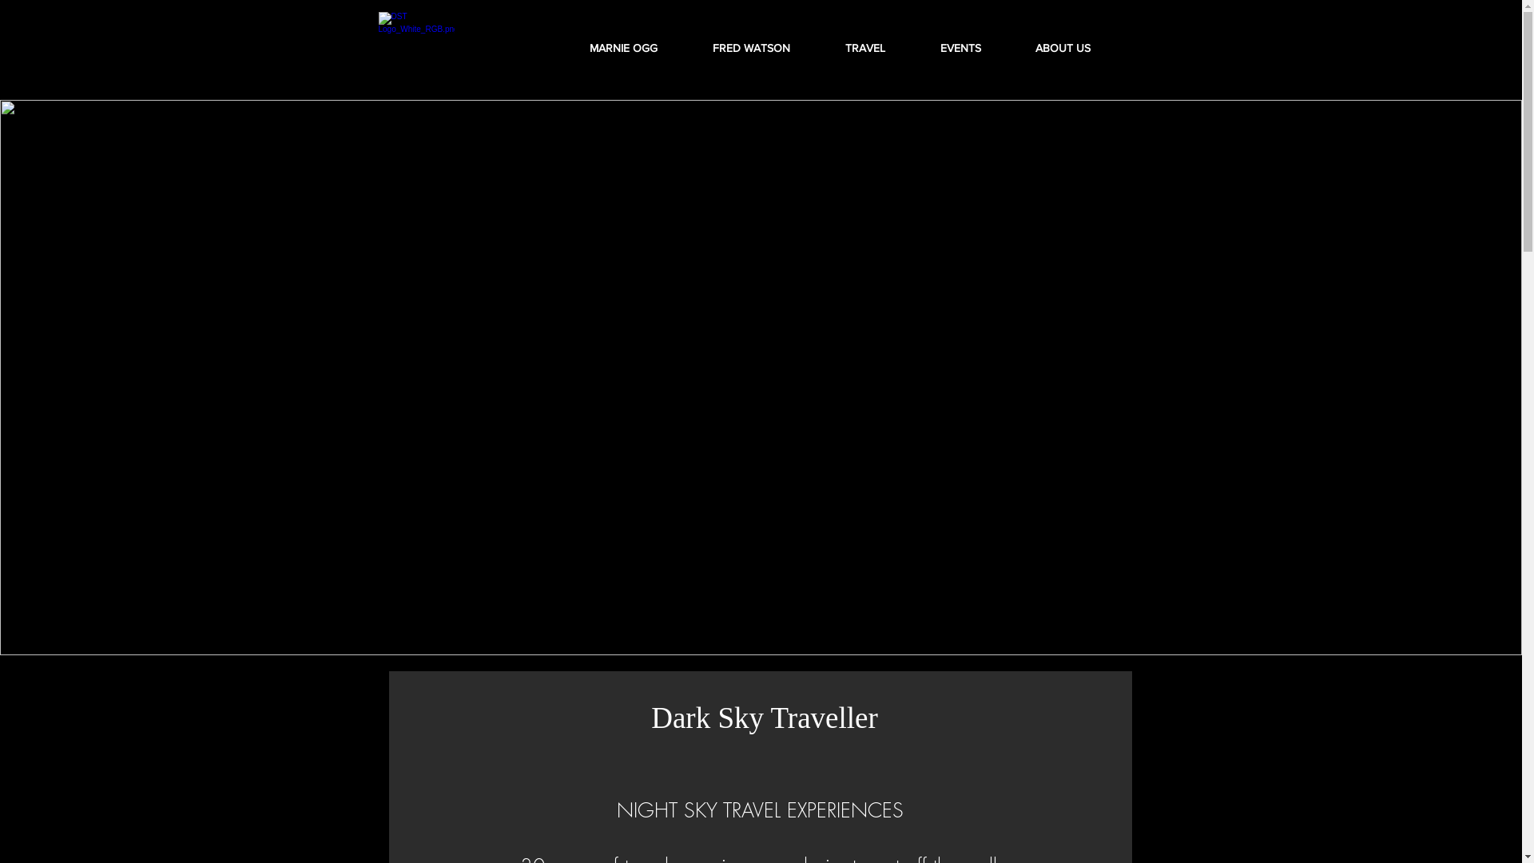  Describe the element at coordinates (1077, 48) in the screenshot. I see `ABOUT US` at that location.